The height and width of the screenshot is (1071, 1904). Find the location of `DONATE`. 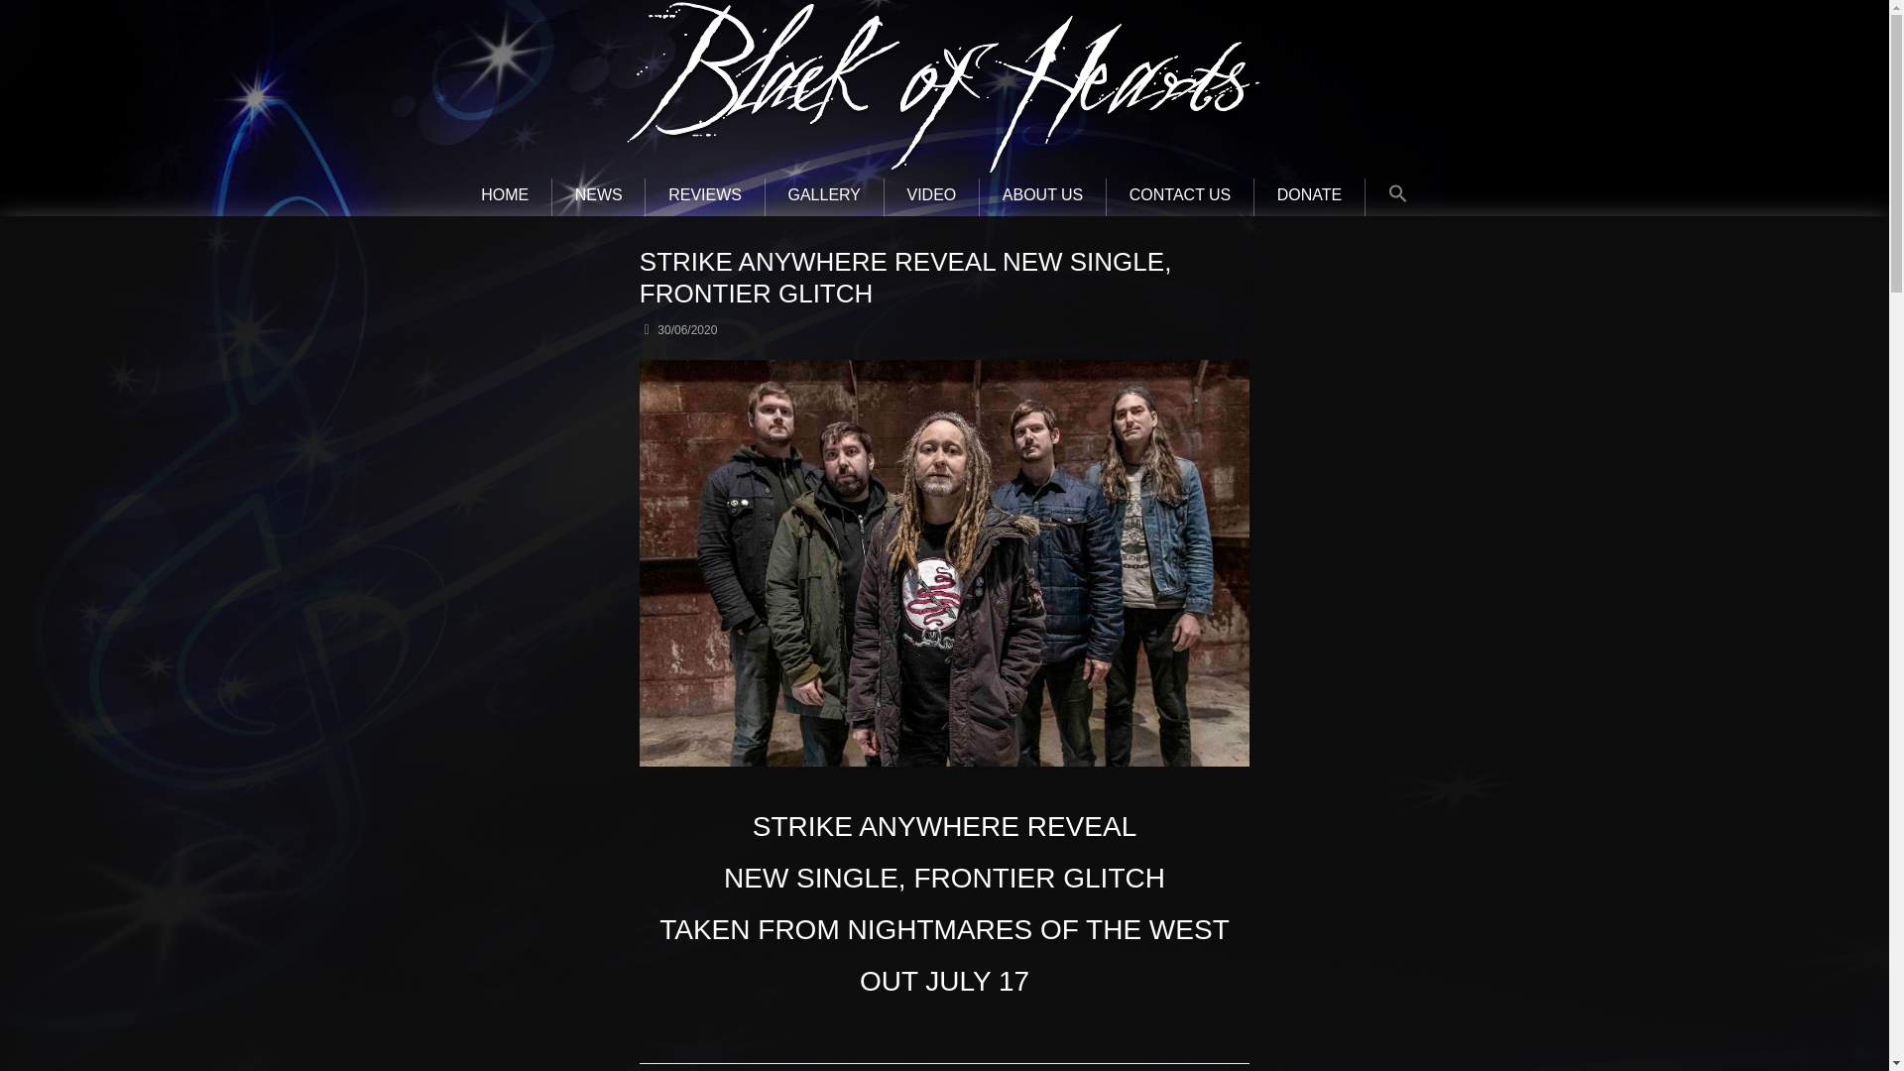

DONATE is located at coordinates (1309, 197).